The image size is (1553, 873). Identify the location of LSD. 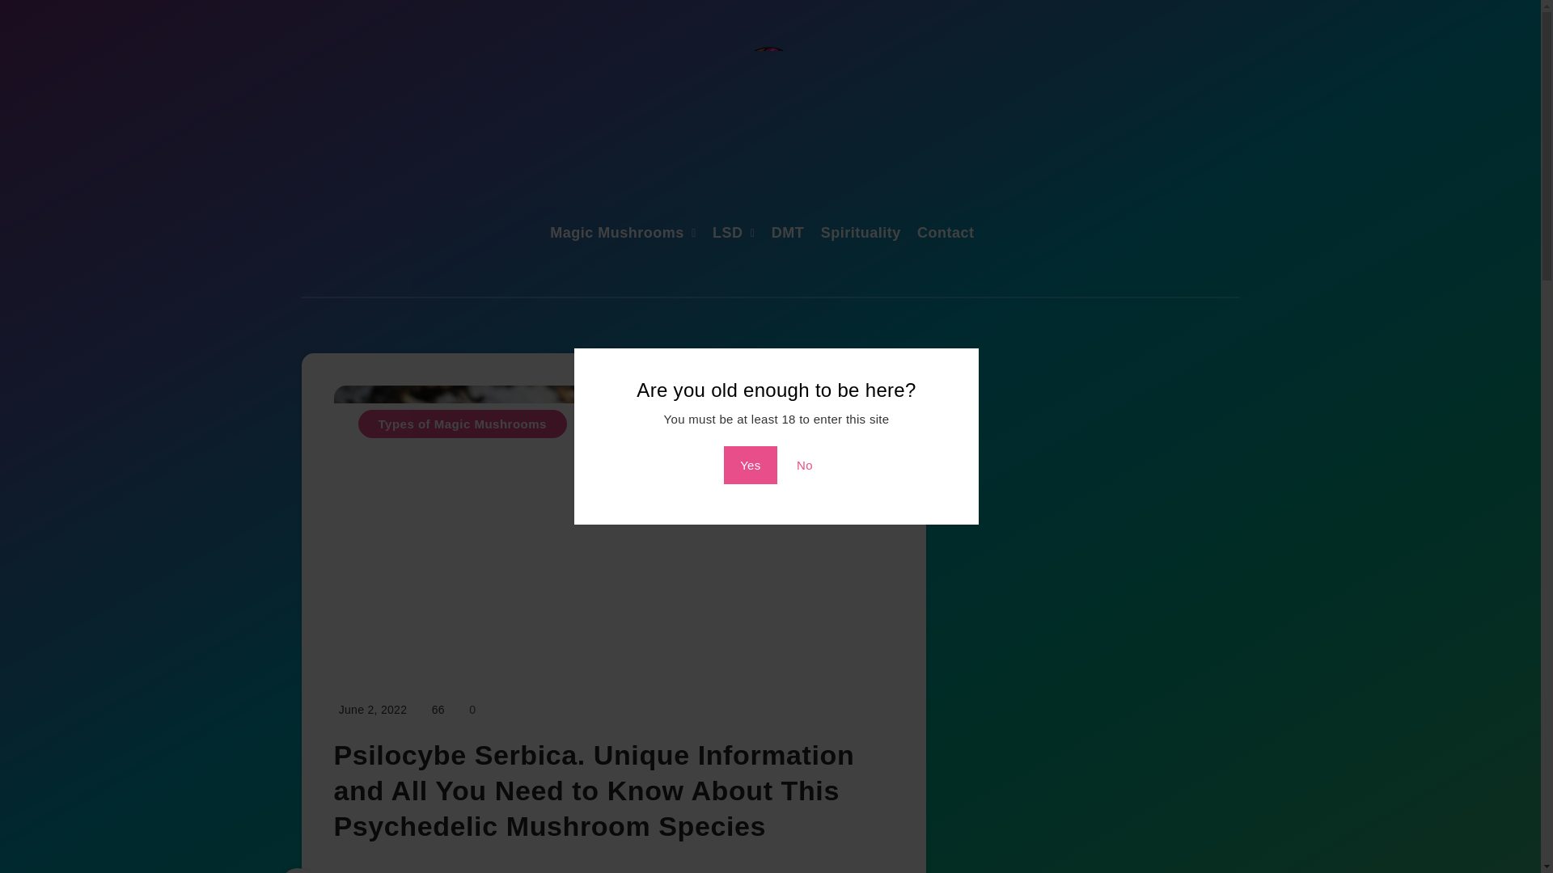
(728, 234).